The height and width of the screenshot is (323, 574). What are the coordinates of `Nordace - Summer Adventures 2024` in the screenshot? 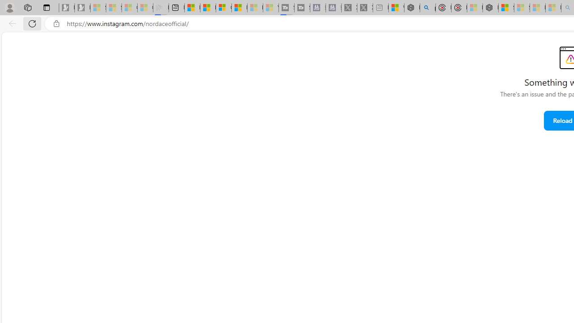 It's located at (412, 8).